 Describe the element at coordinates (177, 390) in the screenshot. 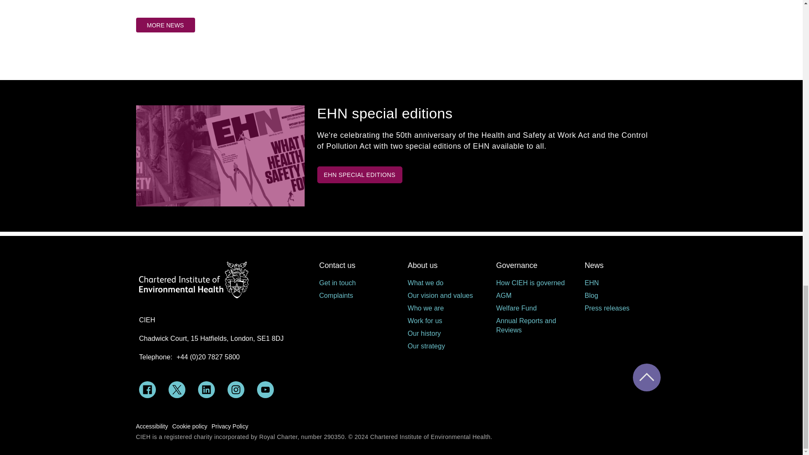

I see `X` at that location.